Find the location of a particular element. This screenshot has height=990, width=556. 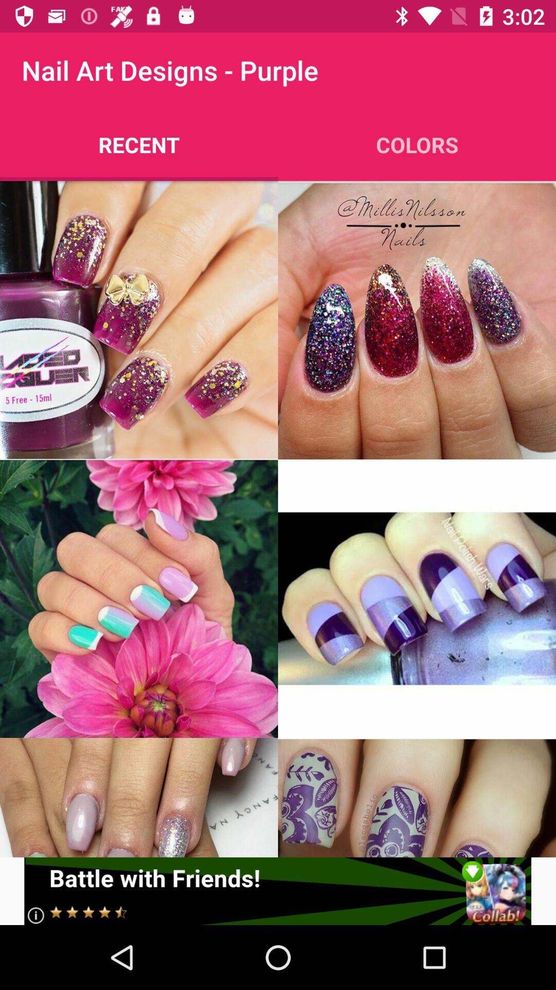

click advertisement is located at coordinates (278, 891).